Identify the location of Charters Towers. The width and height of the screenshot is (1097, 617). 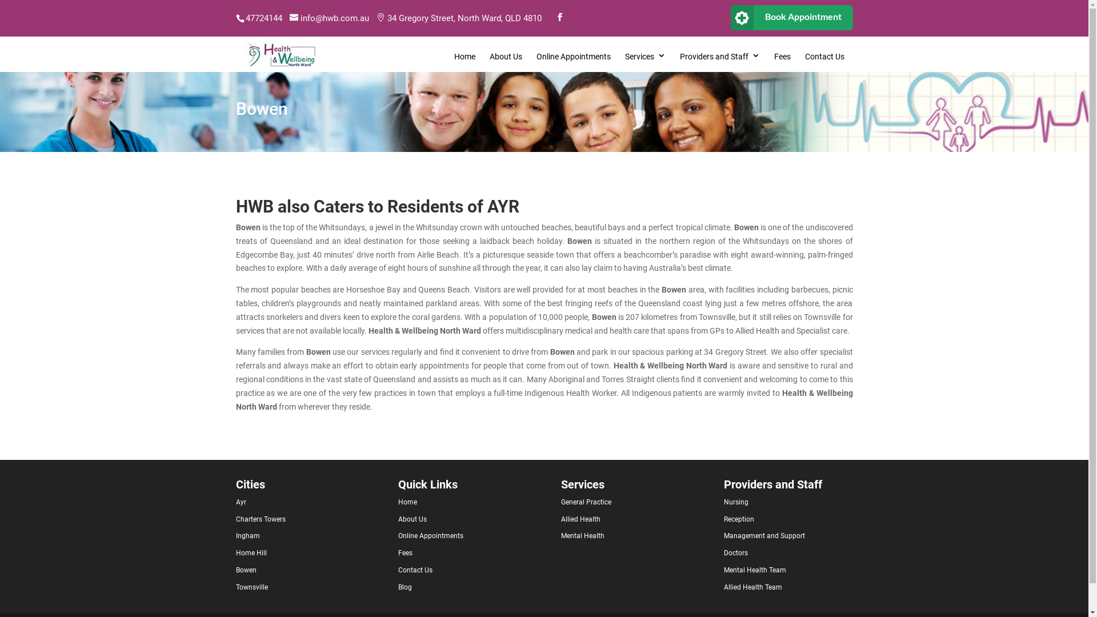
(261, 519).